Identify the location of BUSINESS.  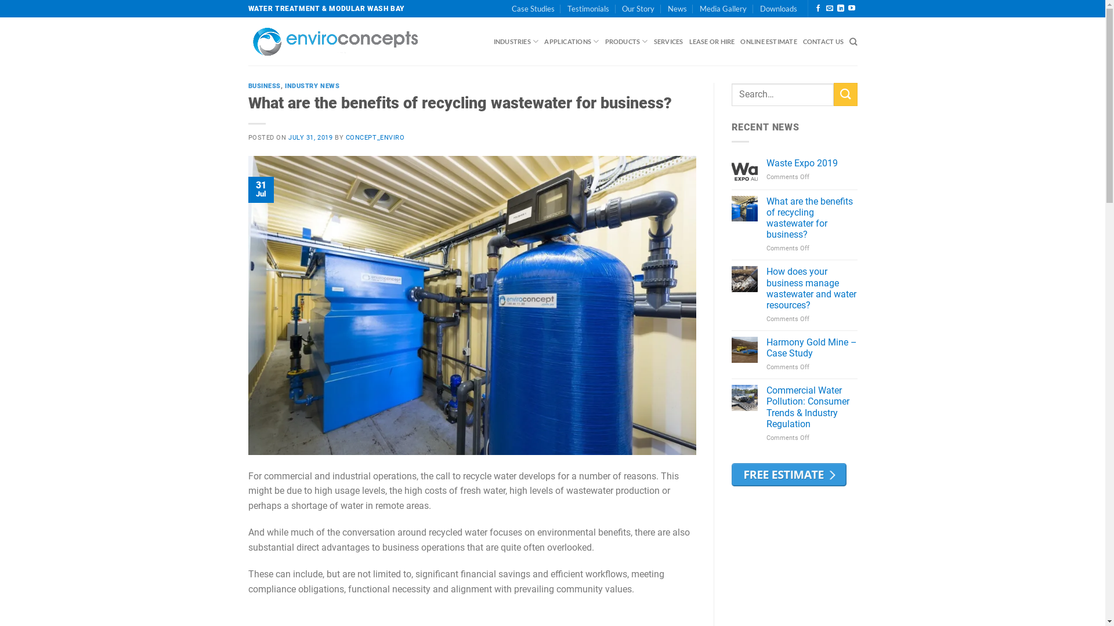
(265, 86).